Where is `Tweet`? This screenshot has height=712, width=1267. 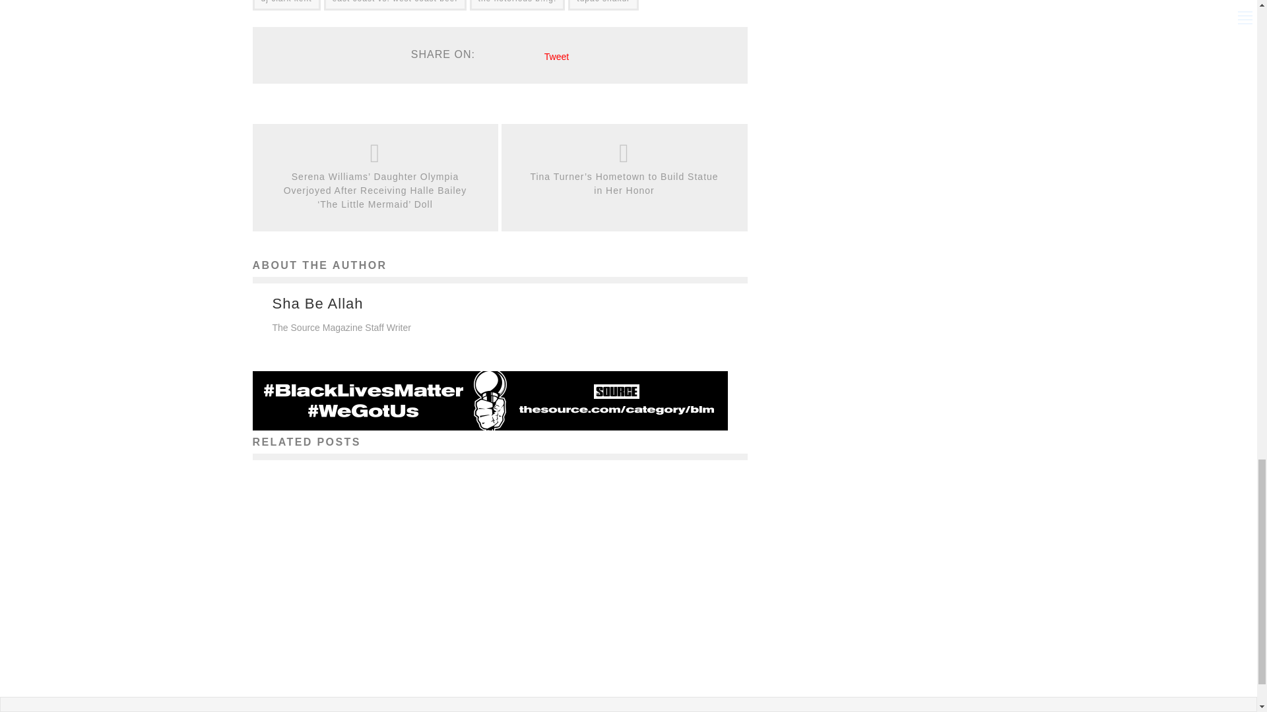
Tweet is located at coordinates (557, 56).